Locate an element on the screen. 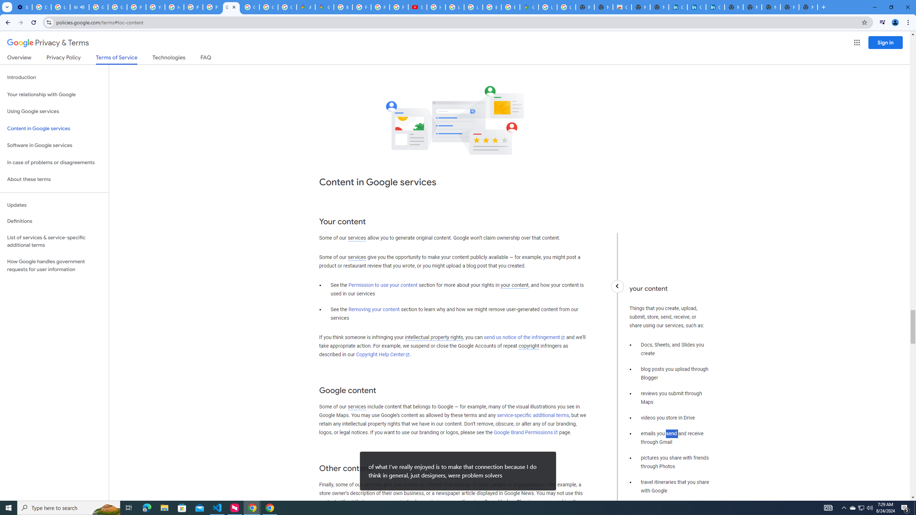 The image size is (916, 515). Chrome Web Store is located at coordinates (622, 7).